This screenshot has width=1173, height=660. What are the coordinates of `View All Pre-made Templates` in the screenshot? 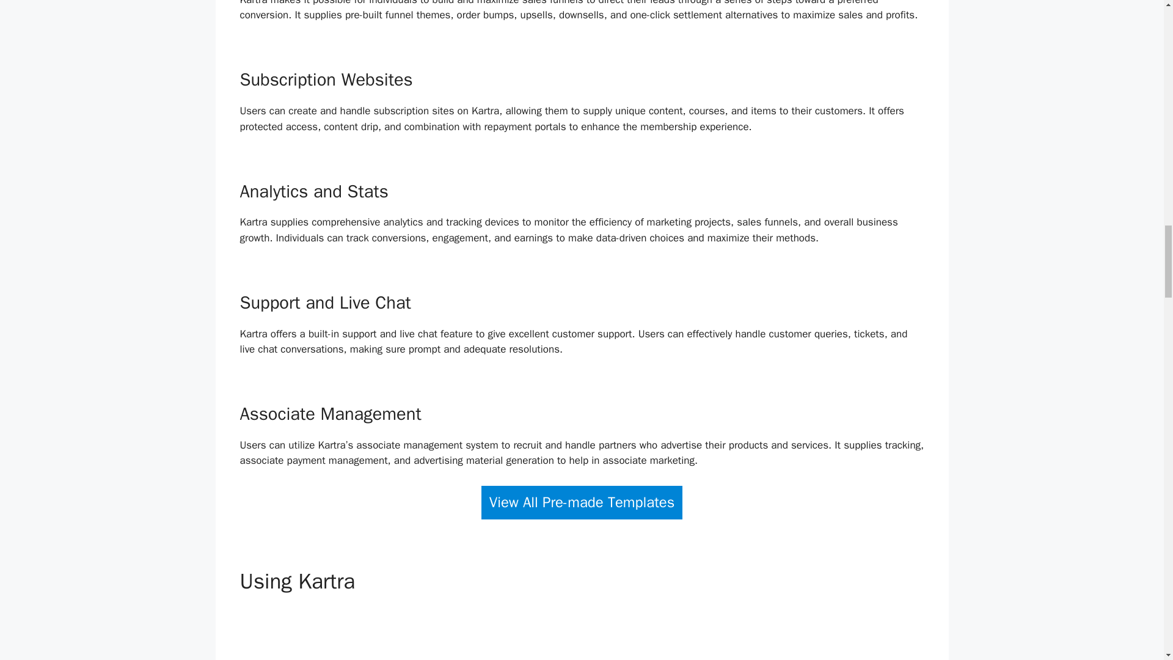 It's located at (582, 502).